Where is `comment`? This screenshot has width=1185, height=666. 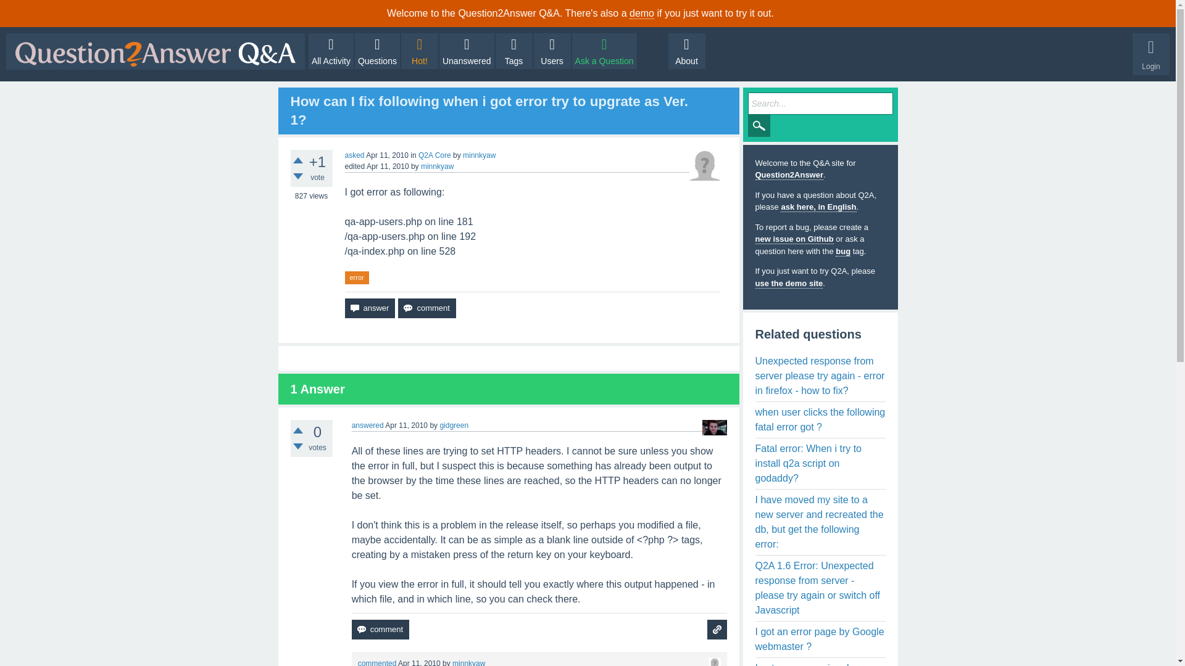
comment is located at coordinates (380, 629).